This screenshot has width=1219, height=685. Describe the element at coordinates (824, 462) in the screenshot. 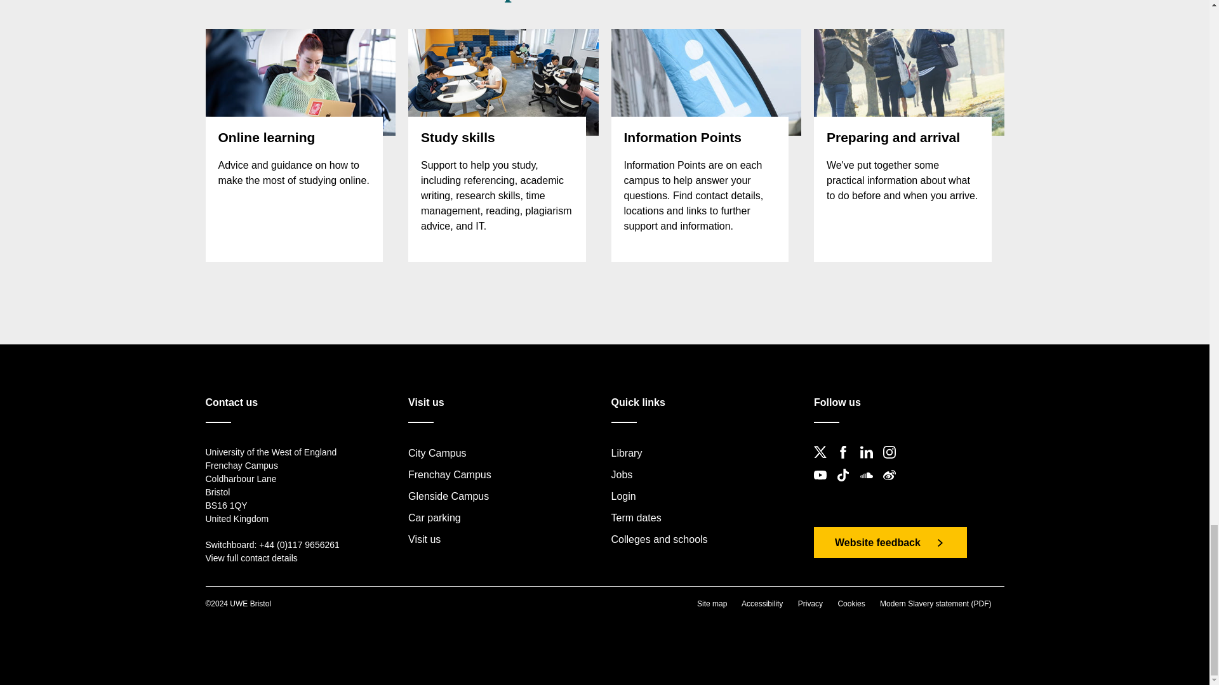

I see `Twitter` at that location.